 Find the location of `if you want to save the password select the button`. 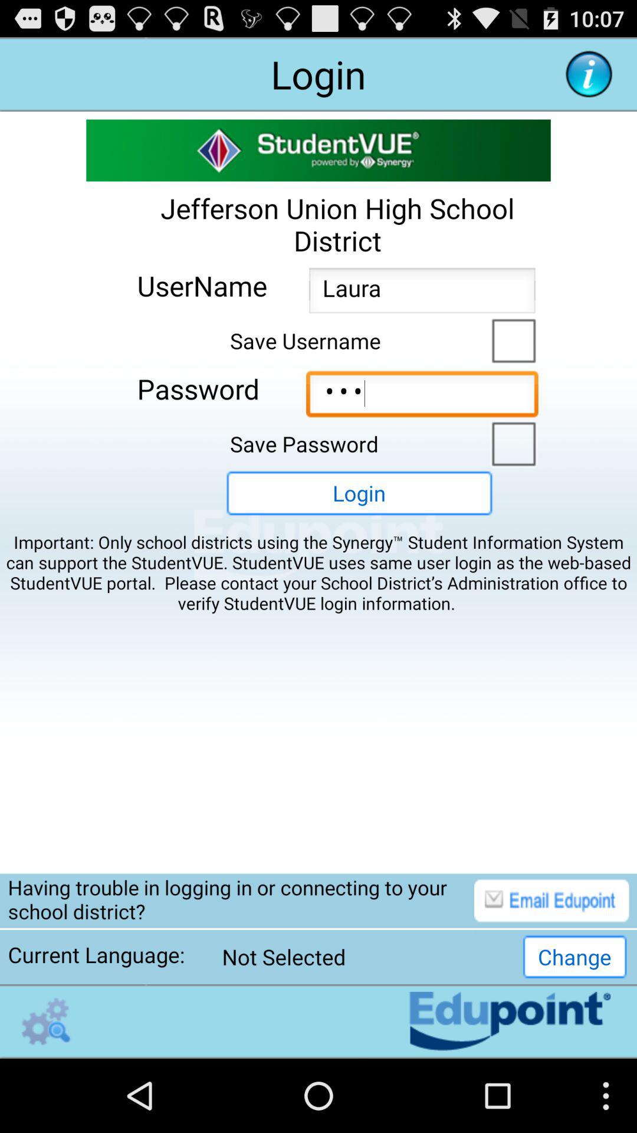

if you want to save the password select the button is located at coordinates (511, 443).